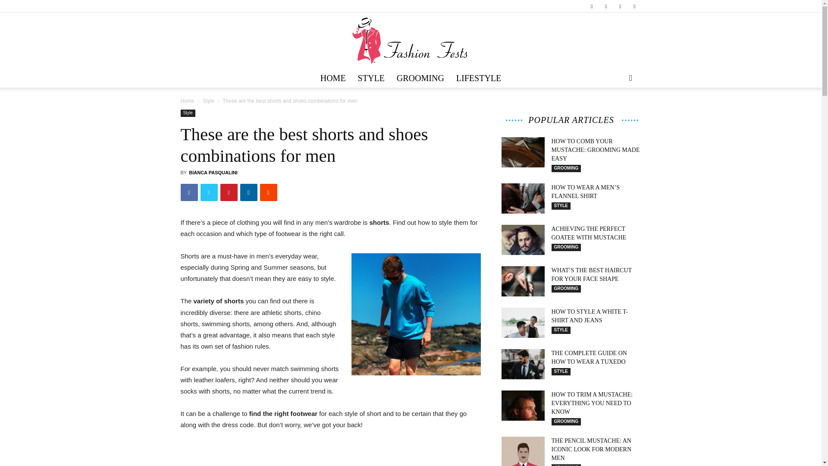 The height and width of the screenshot is (466, 828). What do you see at coordinates (617, 112) in the screenshot?
I see `Search` at bounding box center [617, 112].